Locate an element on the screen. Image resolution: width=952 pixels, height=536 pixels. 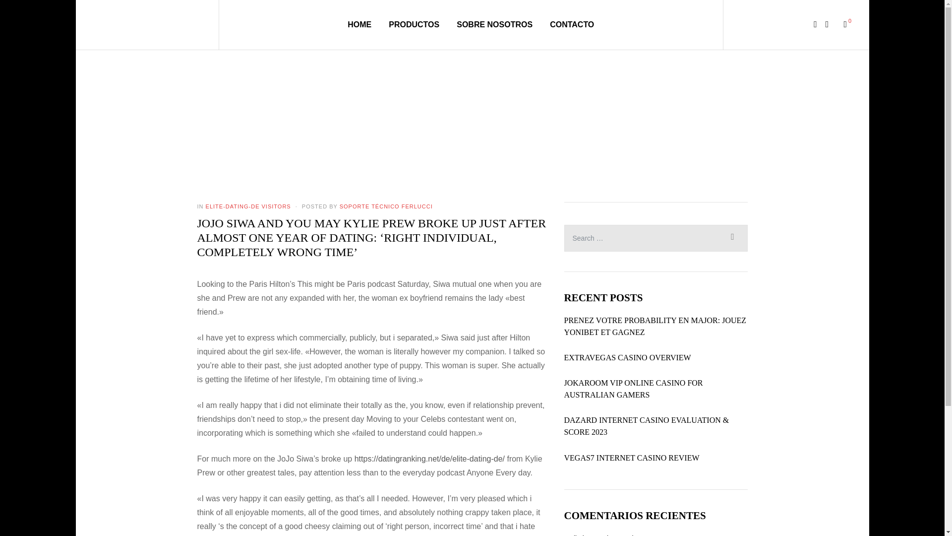
Home is located at coordinates (428, 115).